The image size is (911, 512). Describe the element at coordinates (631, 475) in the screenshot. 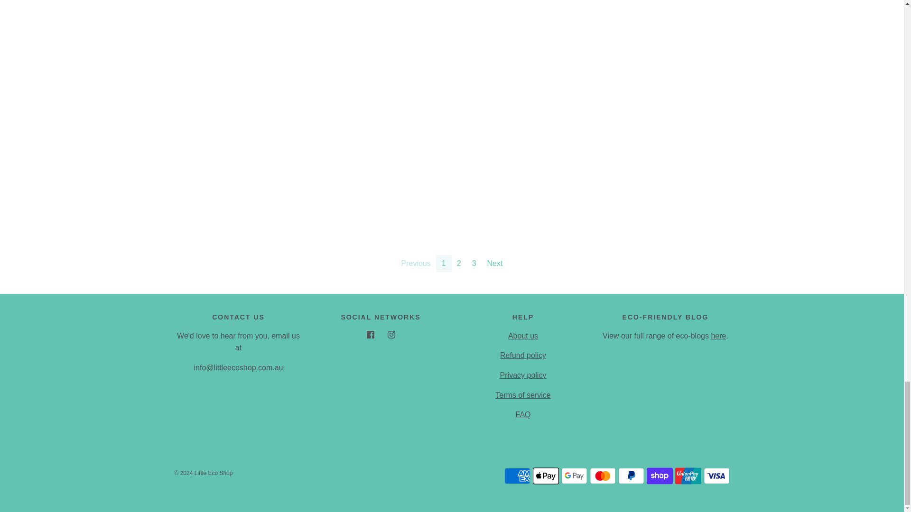

I see `PayPal` at that location.